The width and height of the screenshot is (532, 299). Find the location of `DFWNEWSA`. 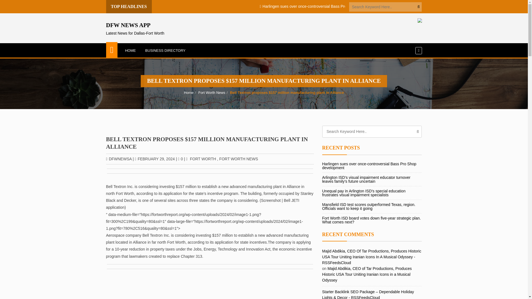

DFWNEWSA is located at coordinates (119, 159).